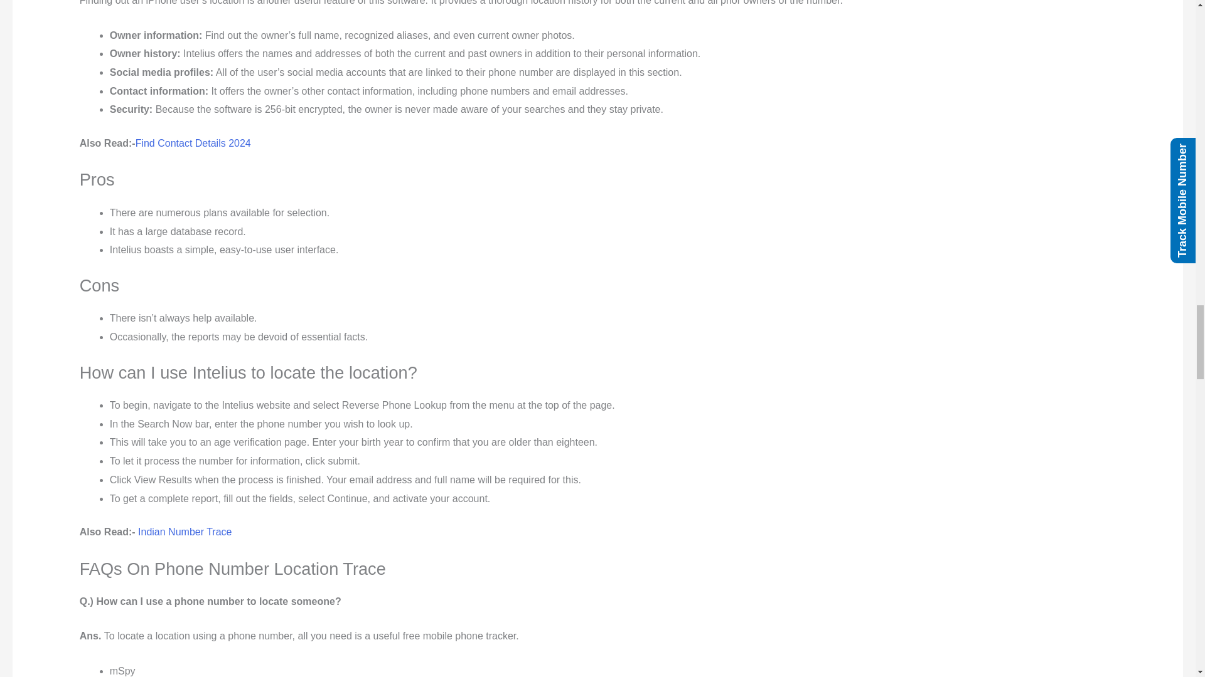 The width and height of the screenshot is (1205, 677). What do you see at coordinates (185, 532) in the screenshot?
I see `Indian Number Trace` at bounding box center [185, 532].